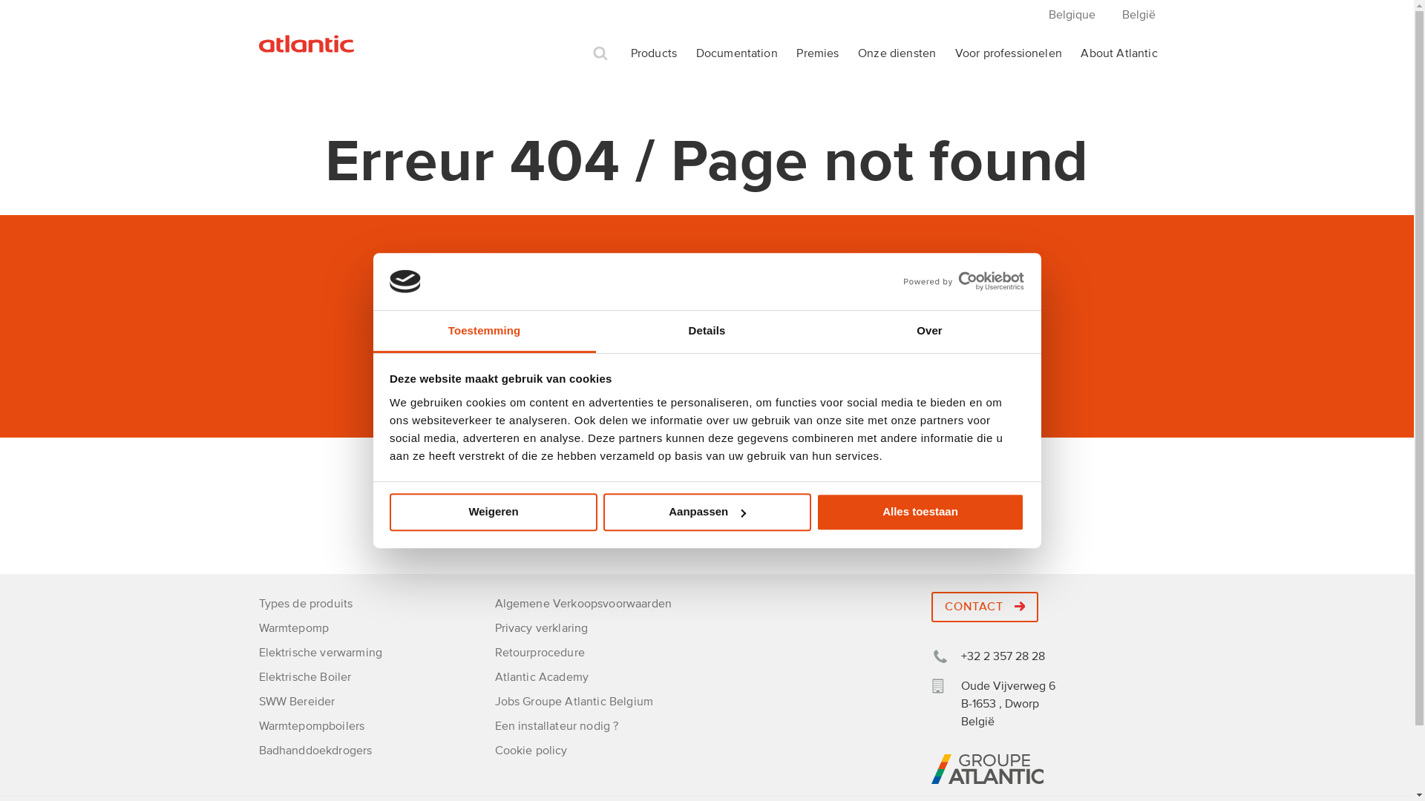 The width and height of the screenshot is (1425, 801). Describe the element at coordinates (541, 628) in the screenshot. I see `Privacy verklaring` at that location.